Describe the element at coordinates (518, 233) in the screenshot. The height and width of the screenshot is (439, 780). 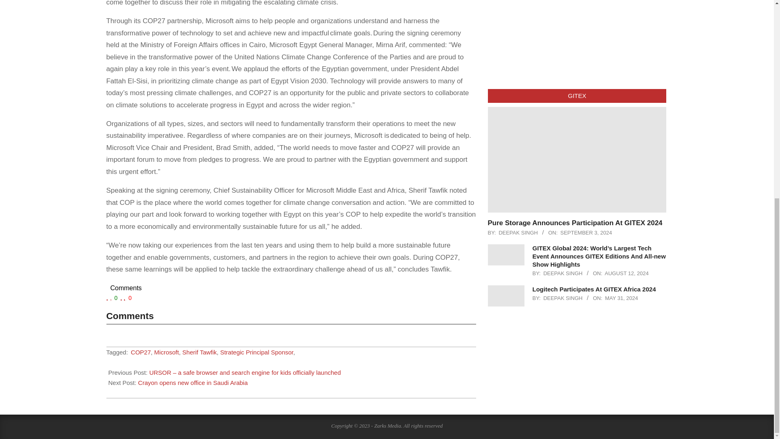
I see `Posts by Deepak Singh` at that location.